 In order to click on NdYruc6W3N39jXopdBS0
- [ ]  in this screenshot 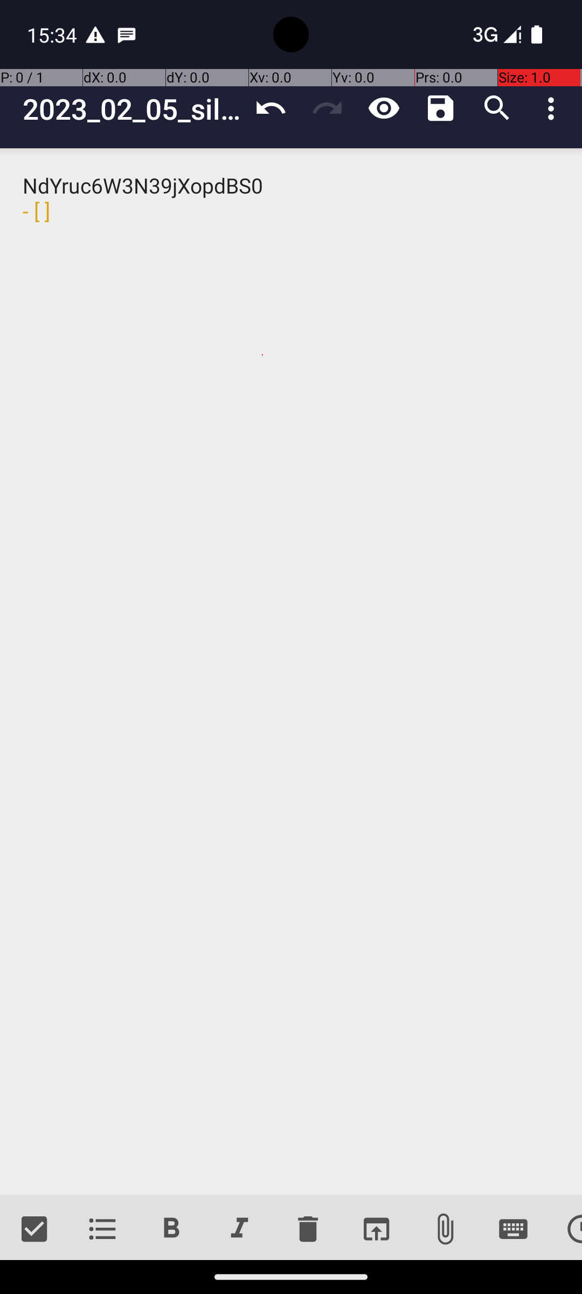, I will do `click(291, 672)`.